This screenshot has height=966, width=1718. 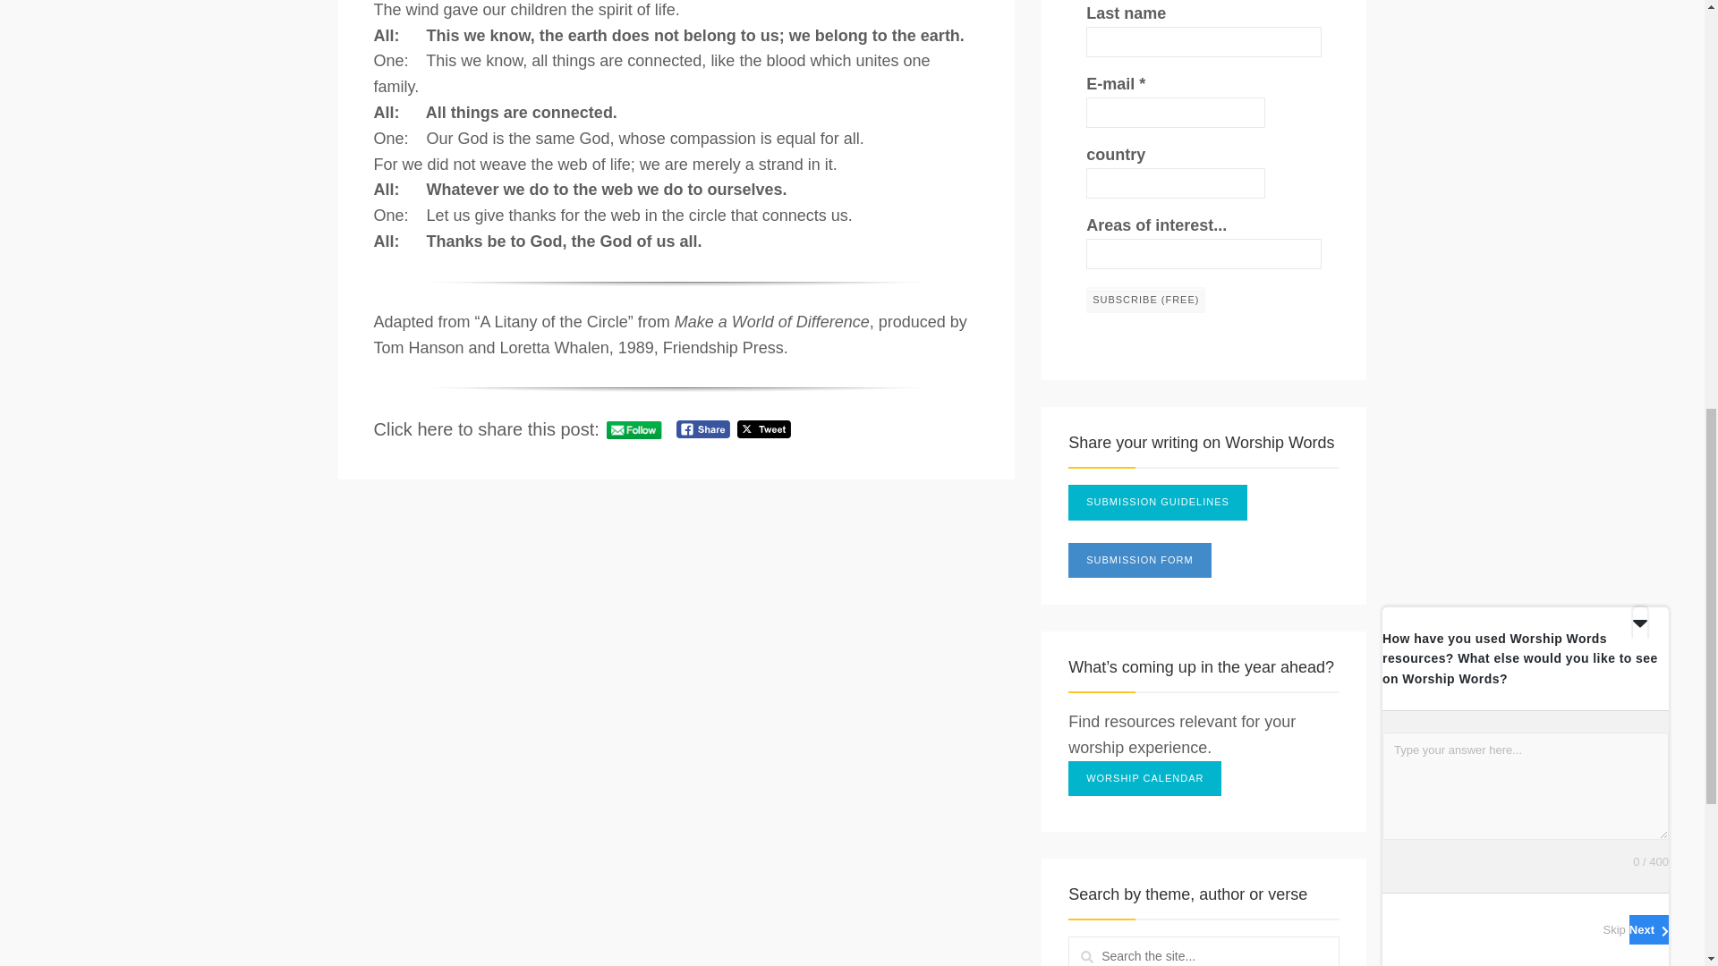 What do you see at coordinates (1203, 41) in the screenshot?
I see `Last name` at bounding box center [1203, 41].